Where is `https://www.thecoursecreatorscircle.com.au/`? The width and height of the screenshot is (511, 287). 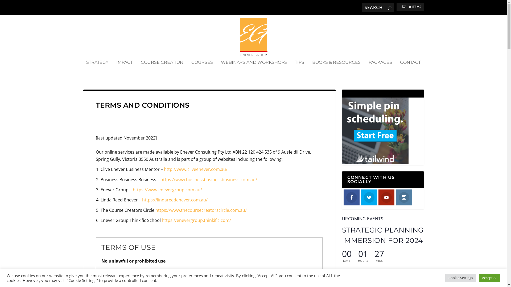
https://www.thecoursecreatorscircle.com.au/ is located at coordinates (201, 210).